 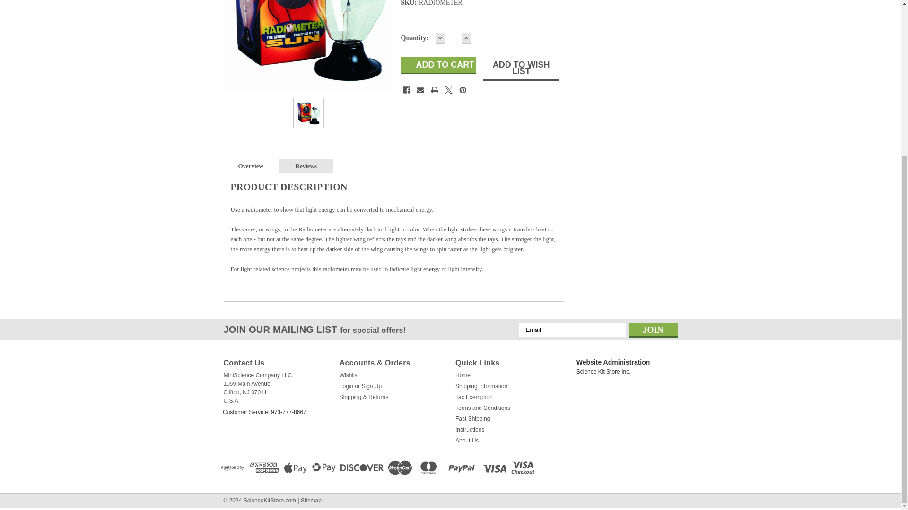 What do you see at coordinates (308, 45) in the screenshot?
I see `Radiometer` at bounding box center [308, 45].